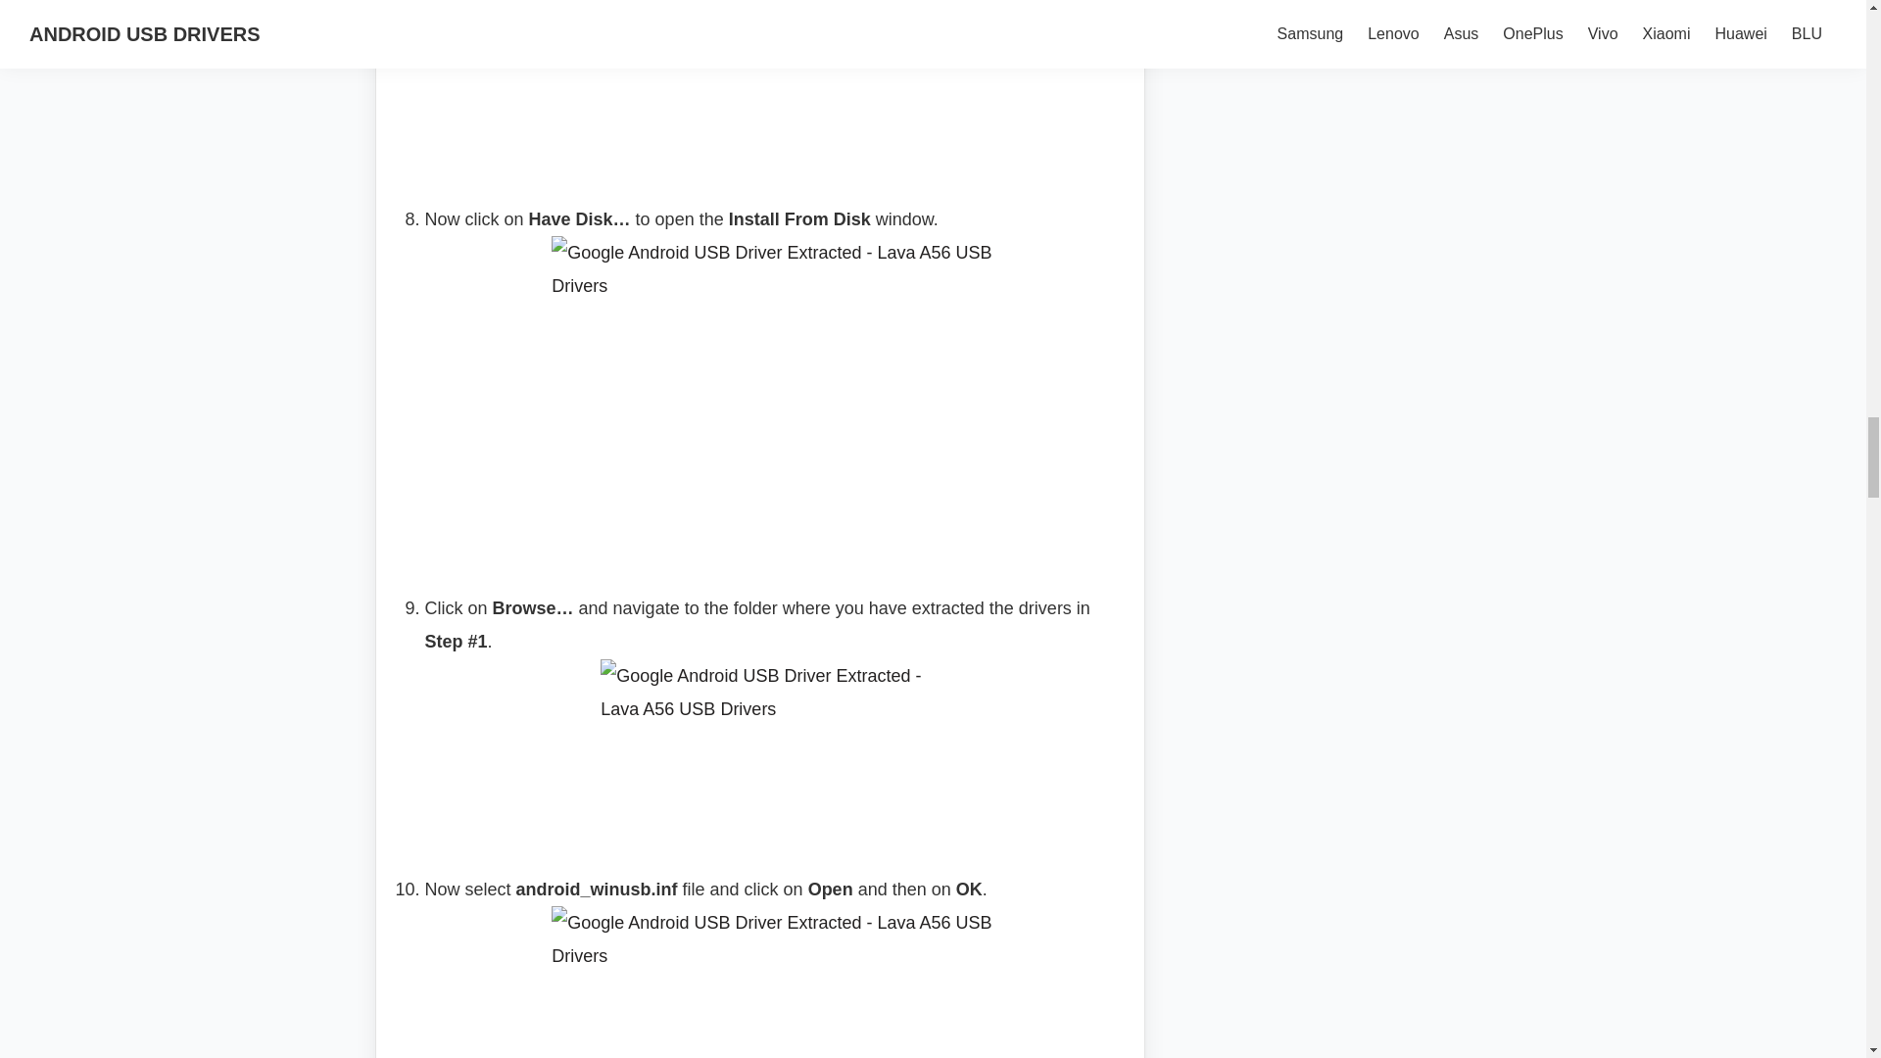  I want to click on Google Android USB Driver Extracted - Lava A56 USB Drivers, so click(772, 86).